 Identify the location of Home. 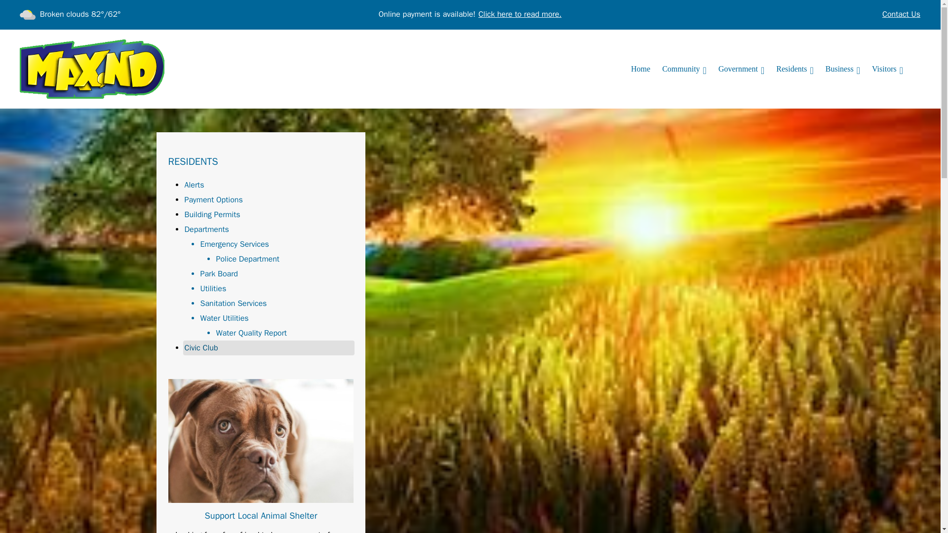
(640, 69).